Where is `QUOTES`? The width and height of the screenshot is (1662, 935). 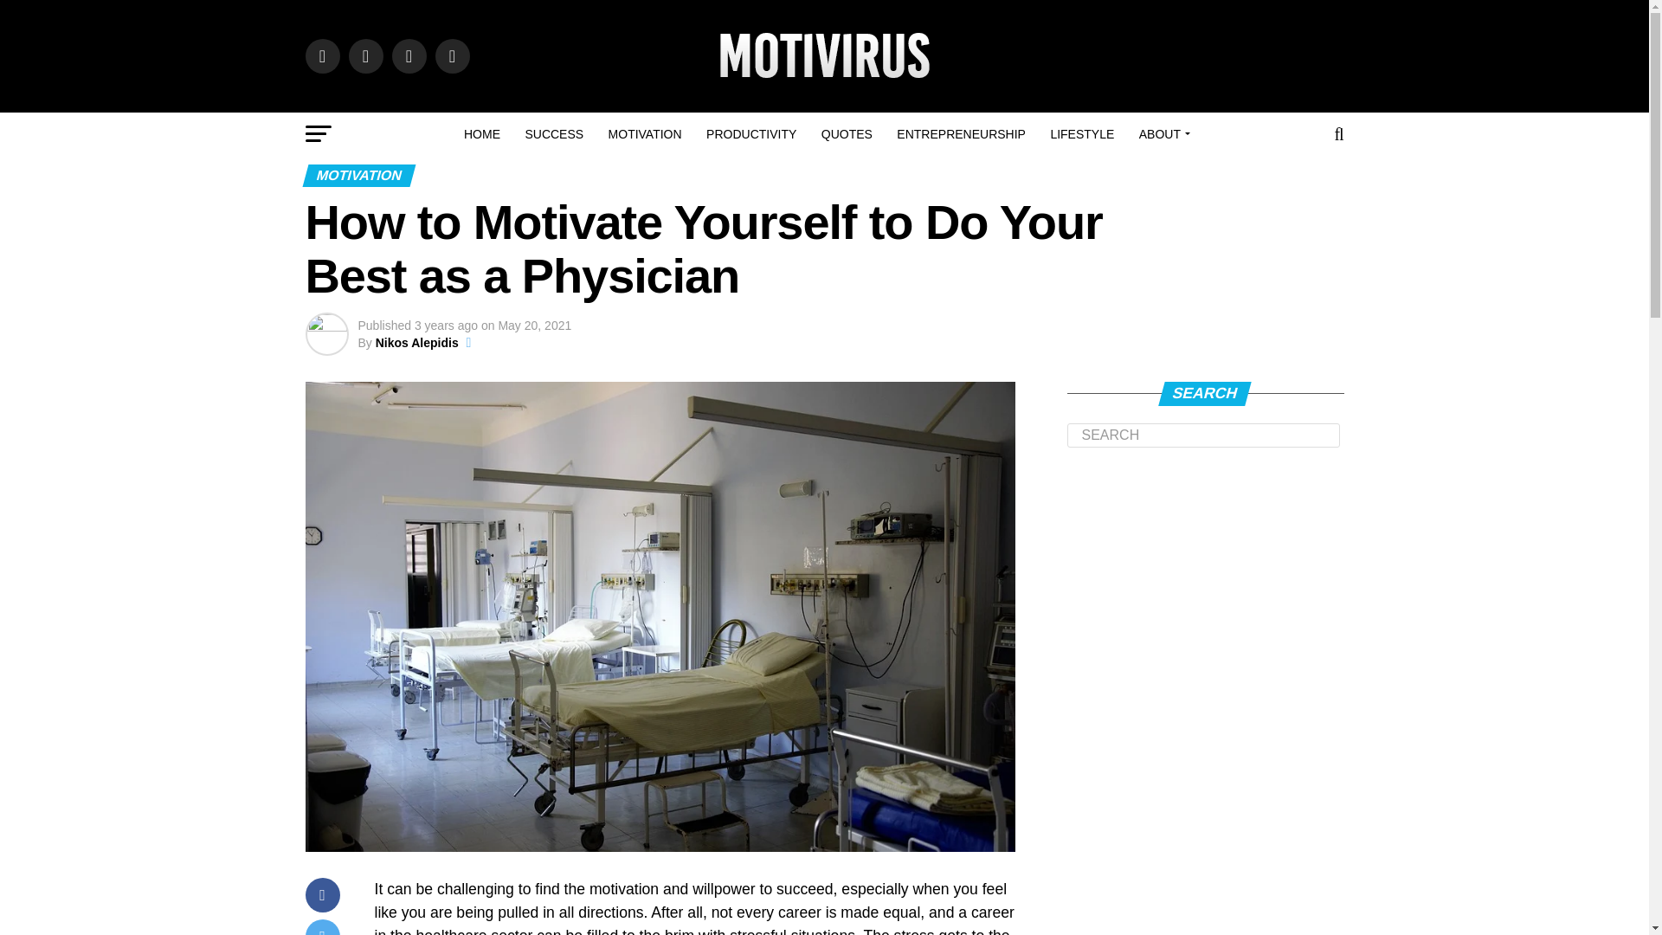 QUOTES is located at coordinates (847, 133).